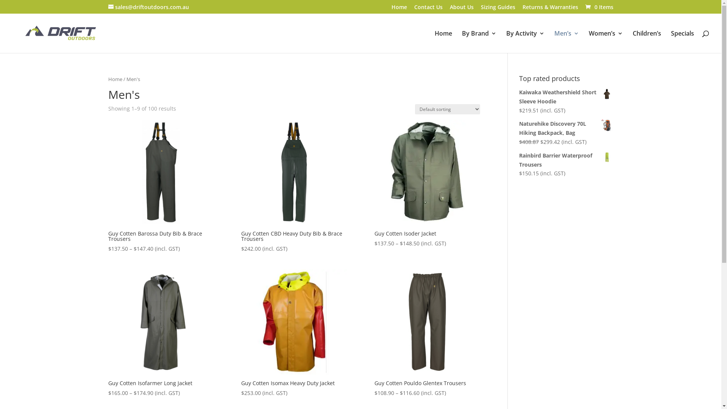  Describe the element at coordinates (443, 42) in the screenshot. I see `Home` at that location.